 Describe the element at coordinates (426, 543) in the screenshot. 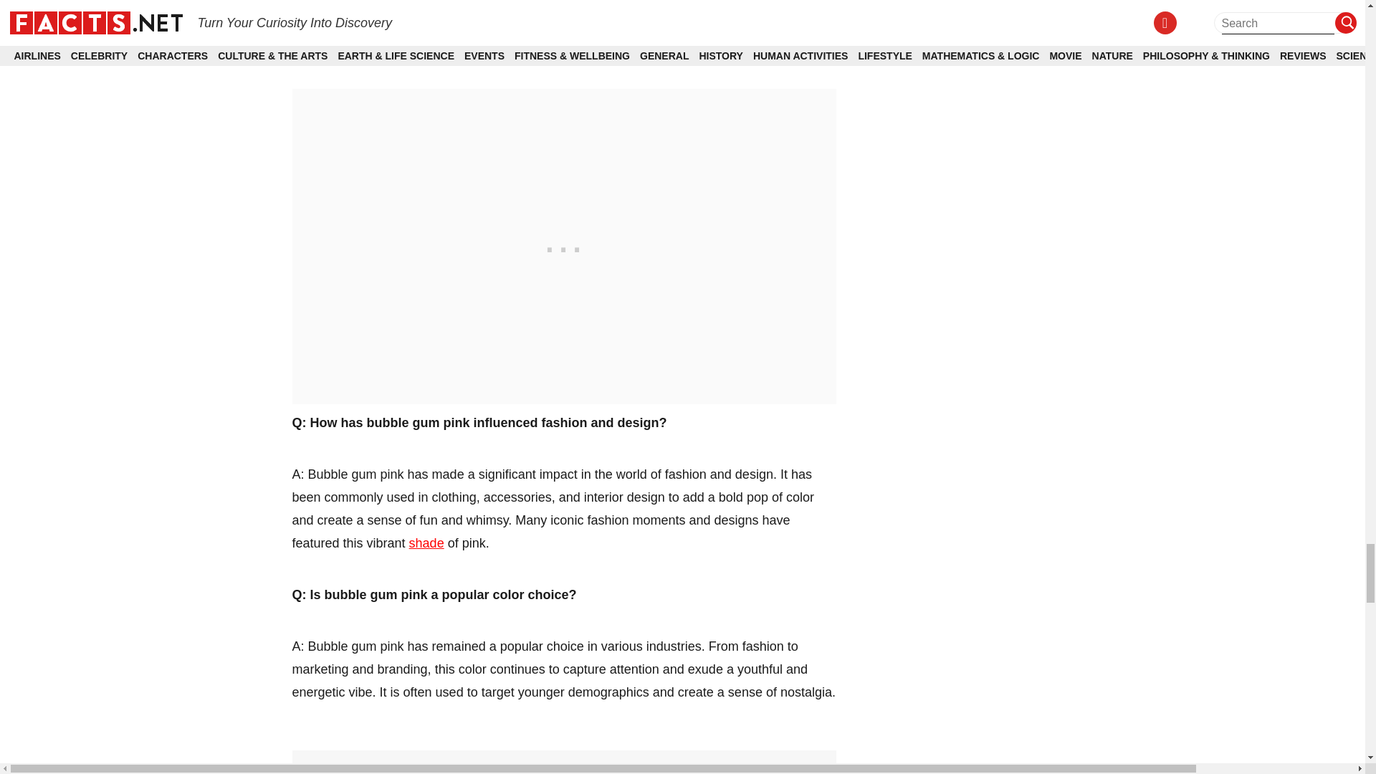

I see `shade` at that location.